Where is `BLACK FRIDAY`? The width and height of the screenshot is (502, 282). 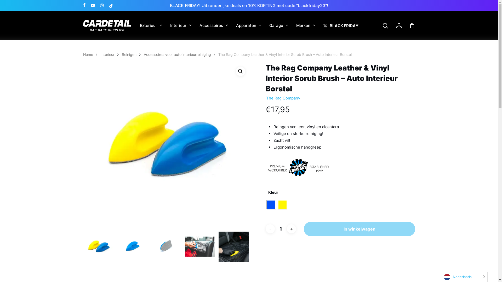 BLACK FRIDAY is located at coordinates (341, 26).